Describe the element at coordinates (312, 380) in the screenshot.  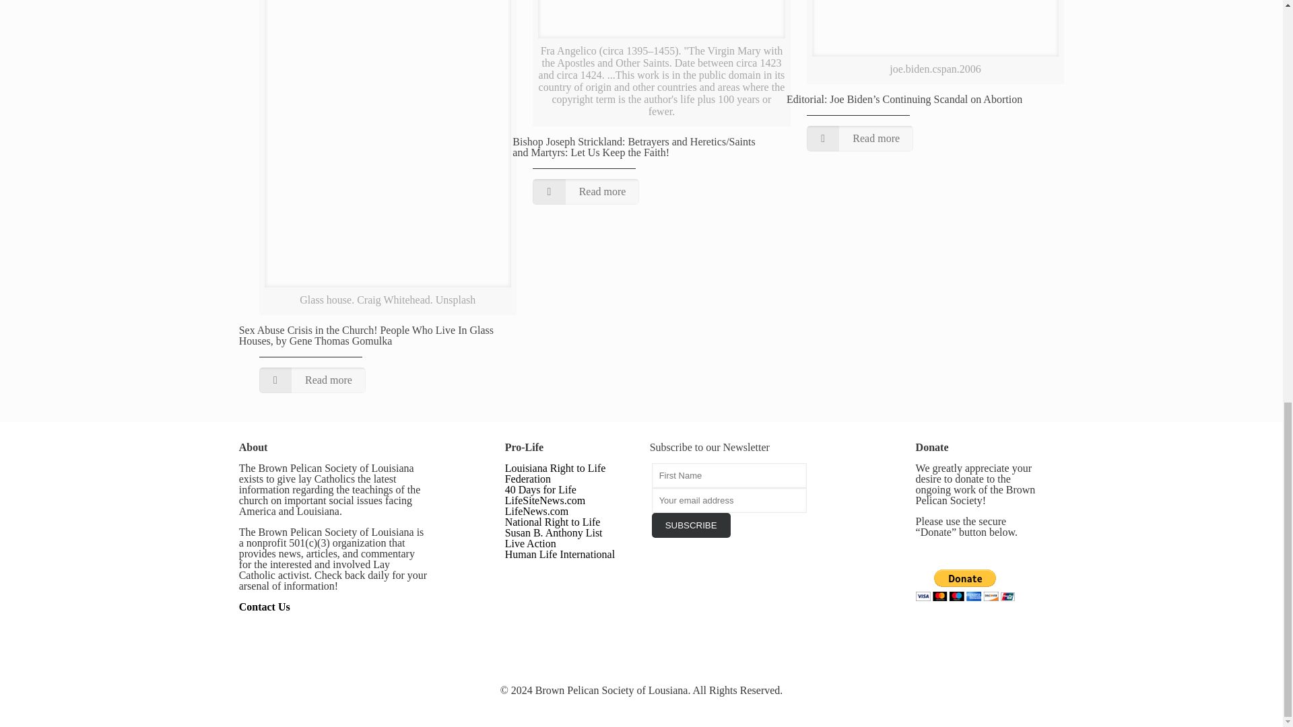
I see `Read more` at that location.